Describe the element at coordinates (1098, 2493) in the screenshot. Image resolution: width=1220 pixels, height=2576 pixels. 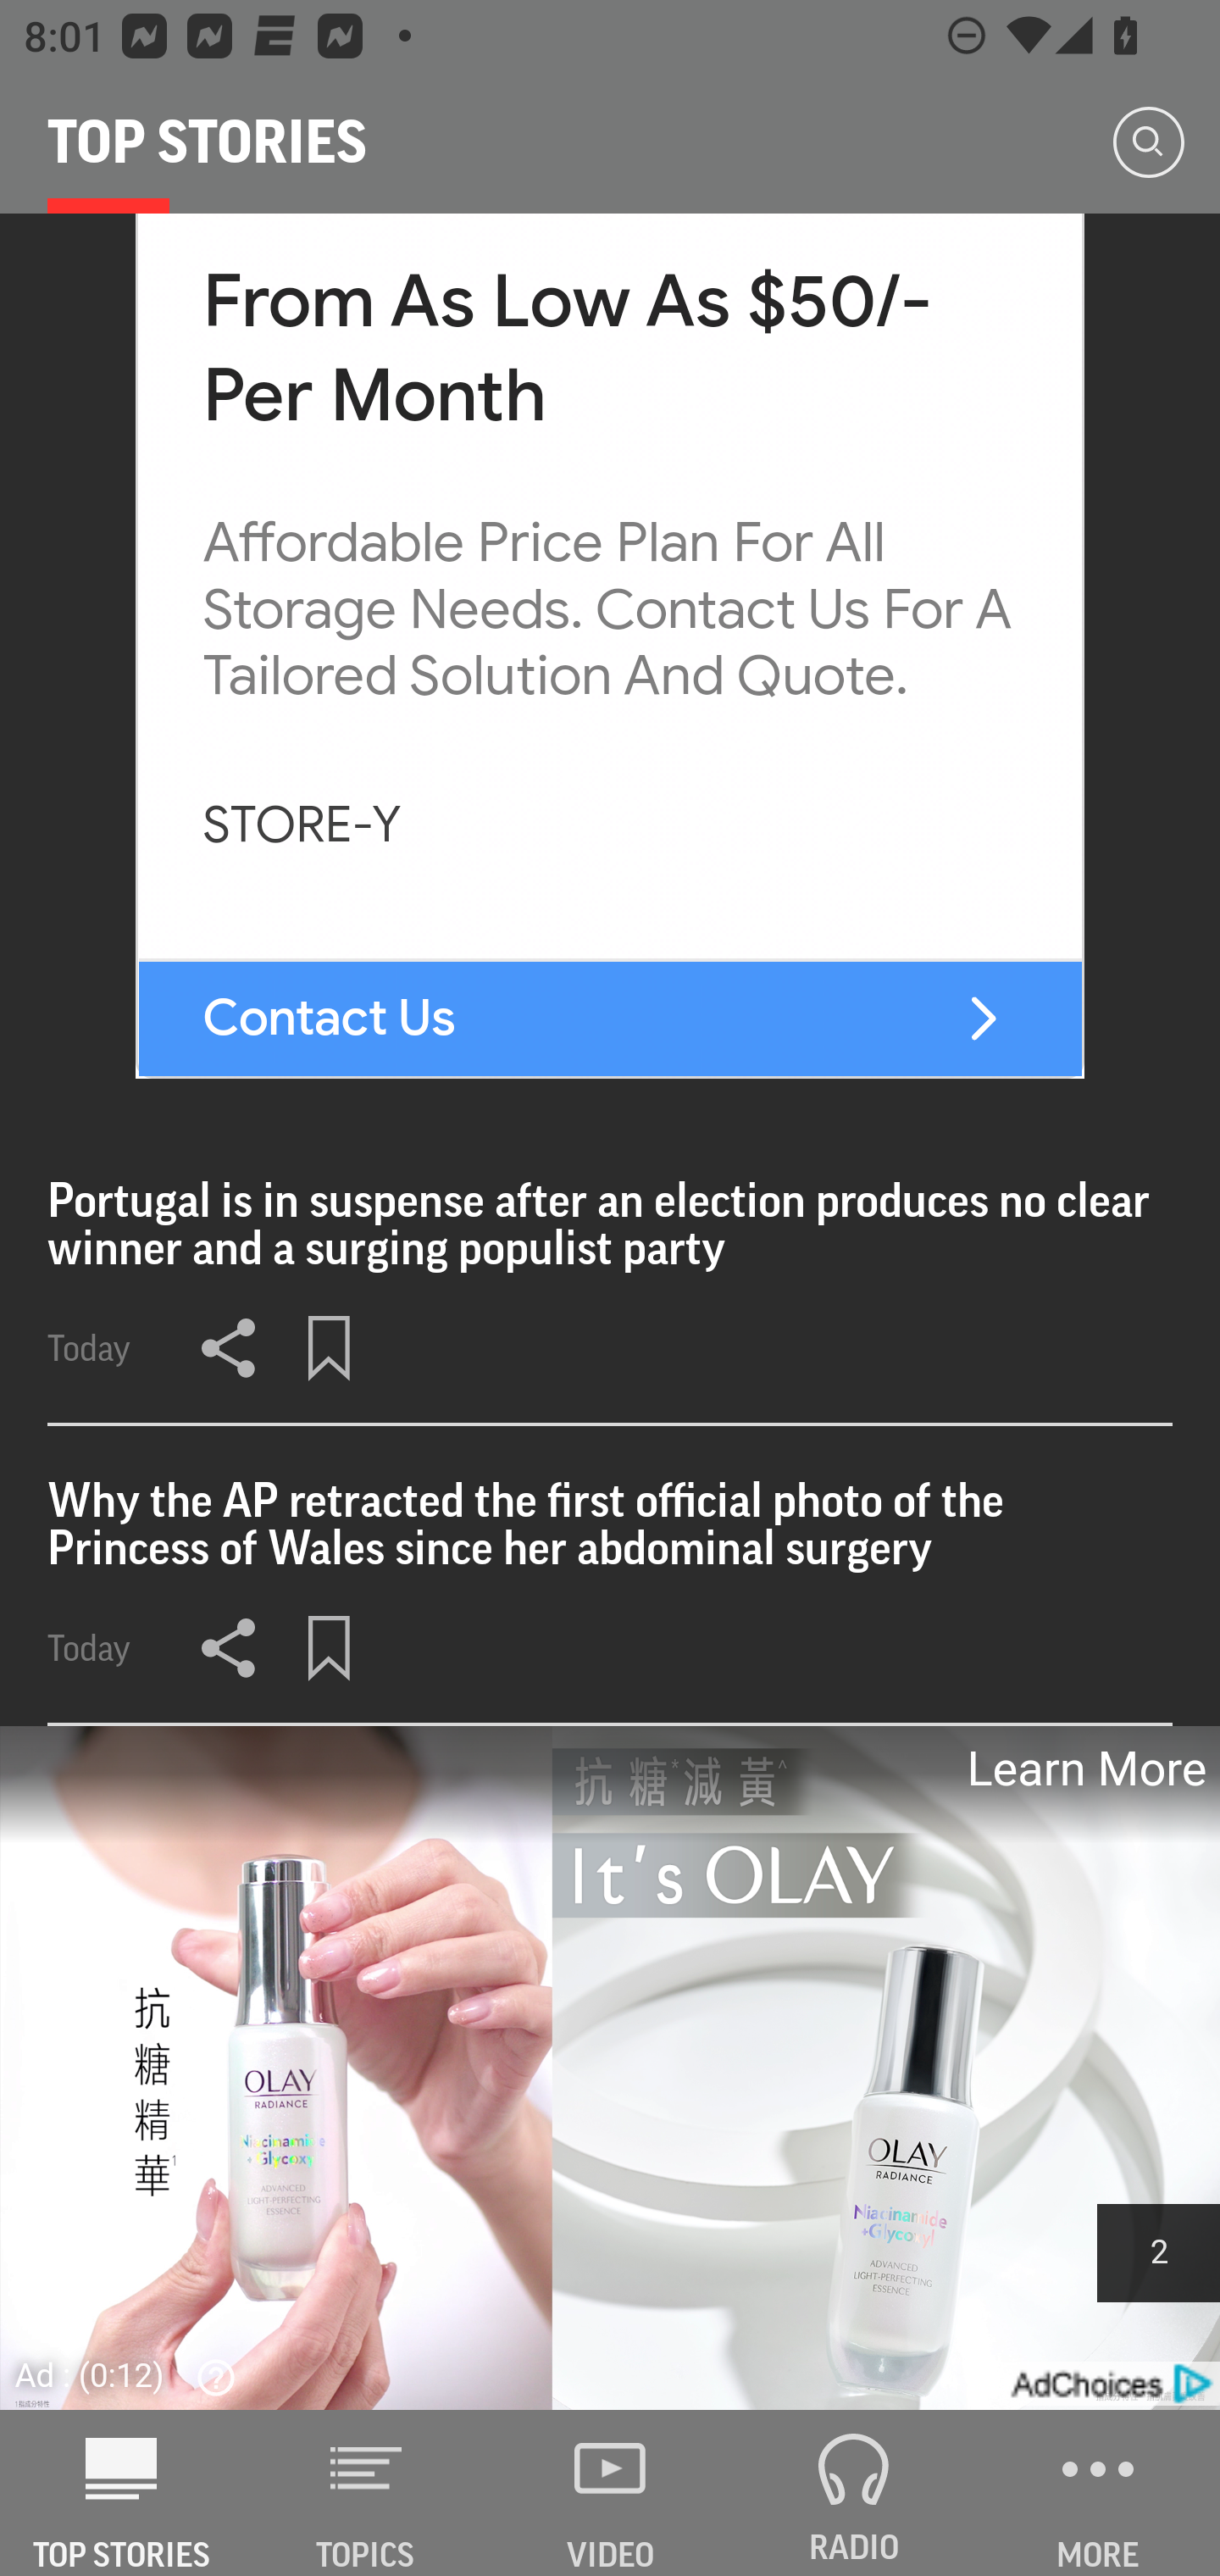
I see `MORE` at that location.